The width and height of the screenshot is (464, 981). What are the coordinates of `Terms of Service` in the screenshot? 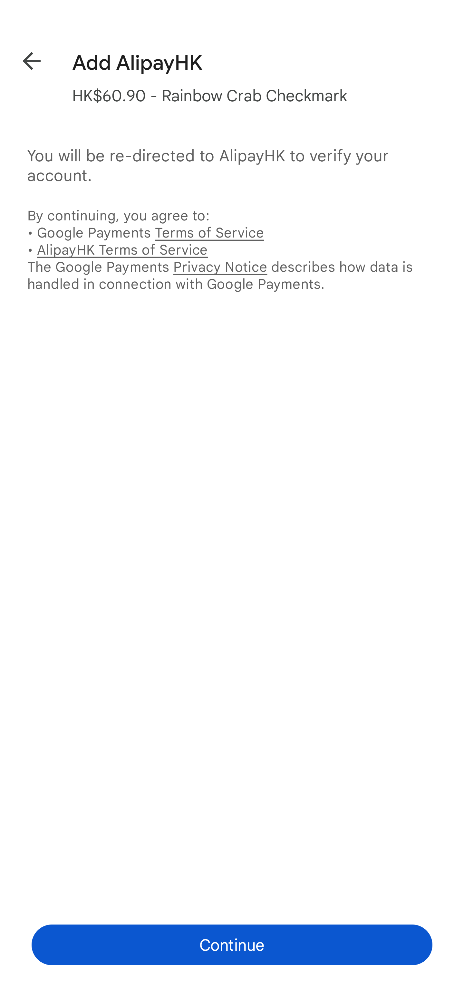 It's located at (209, 233).